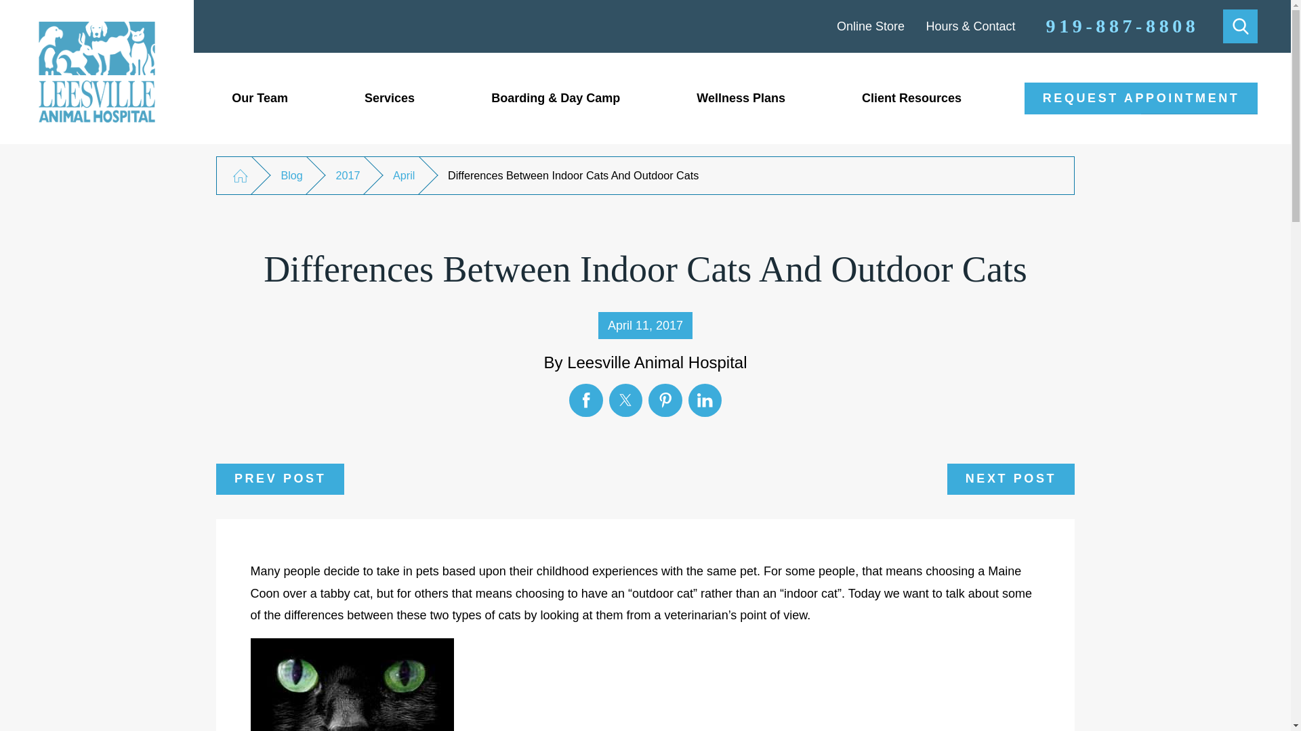  I want to click on Online Store, so click(870, 26).